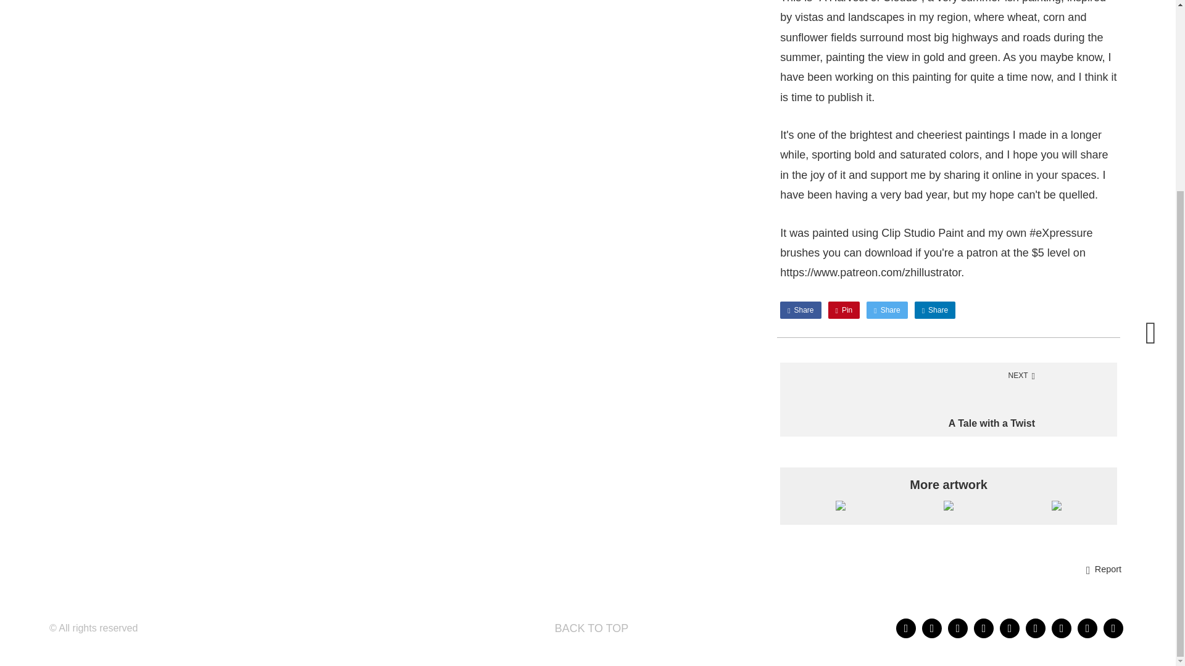 This screenshot has height=666, width=1185. What do you see at coordinates (948, 400) in the screenshot?
I see `Share` at bounding box center [948, 400].